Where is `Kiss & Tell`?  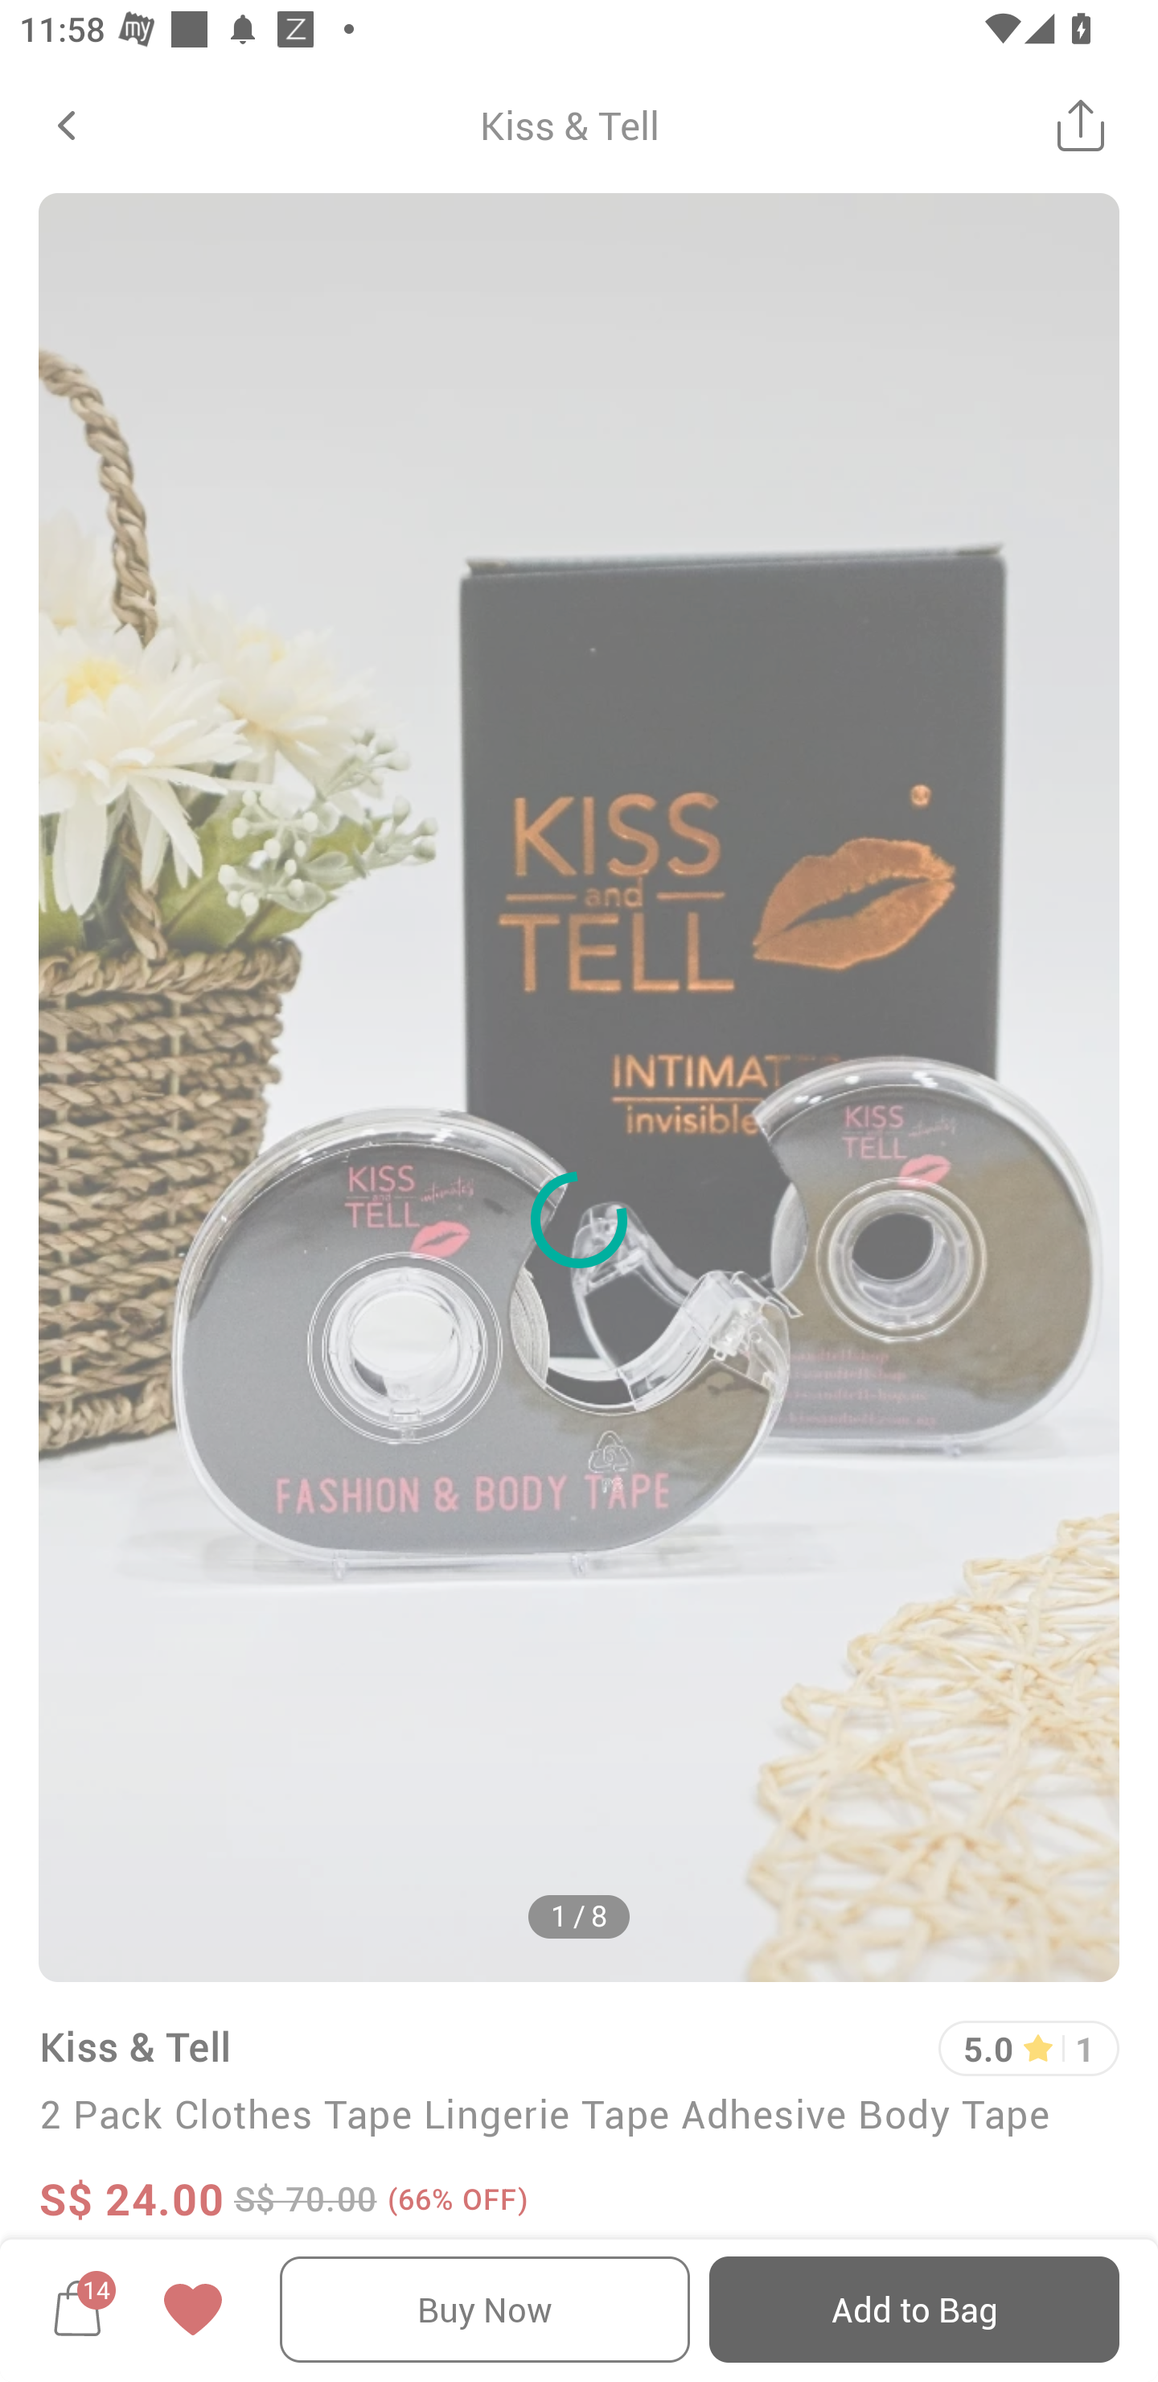
Kiss & Tell is located at coordinates (135, 2046).